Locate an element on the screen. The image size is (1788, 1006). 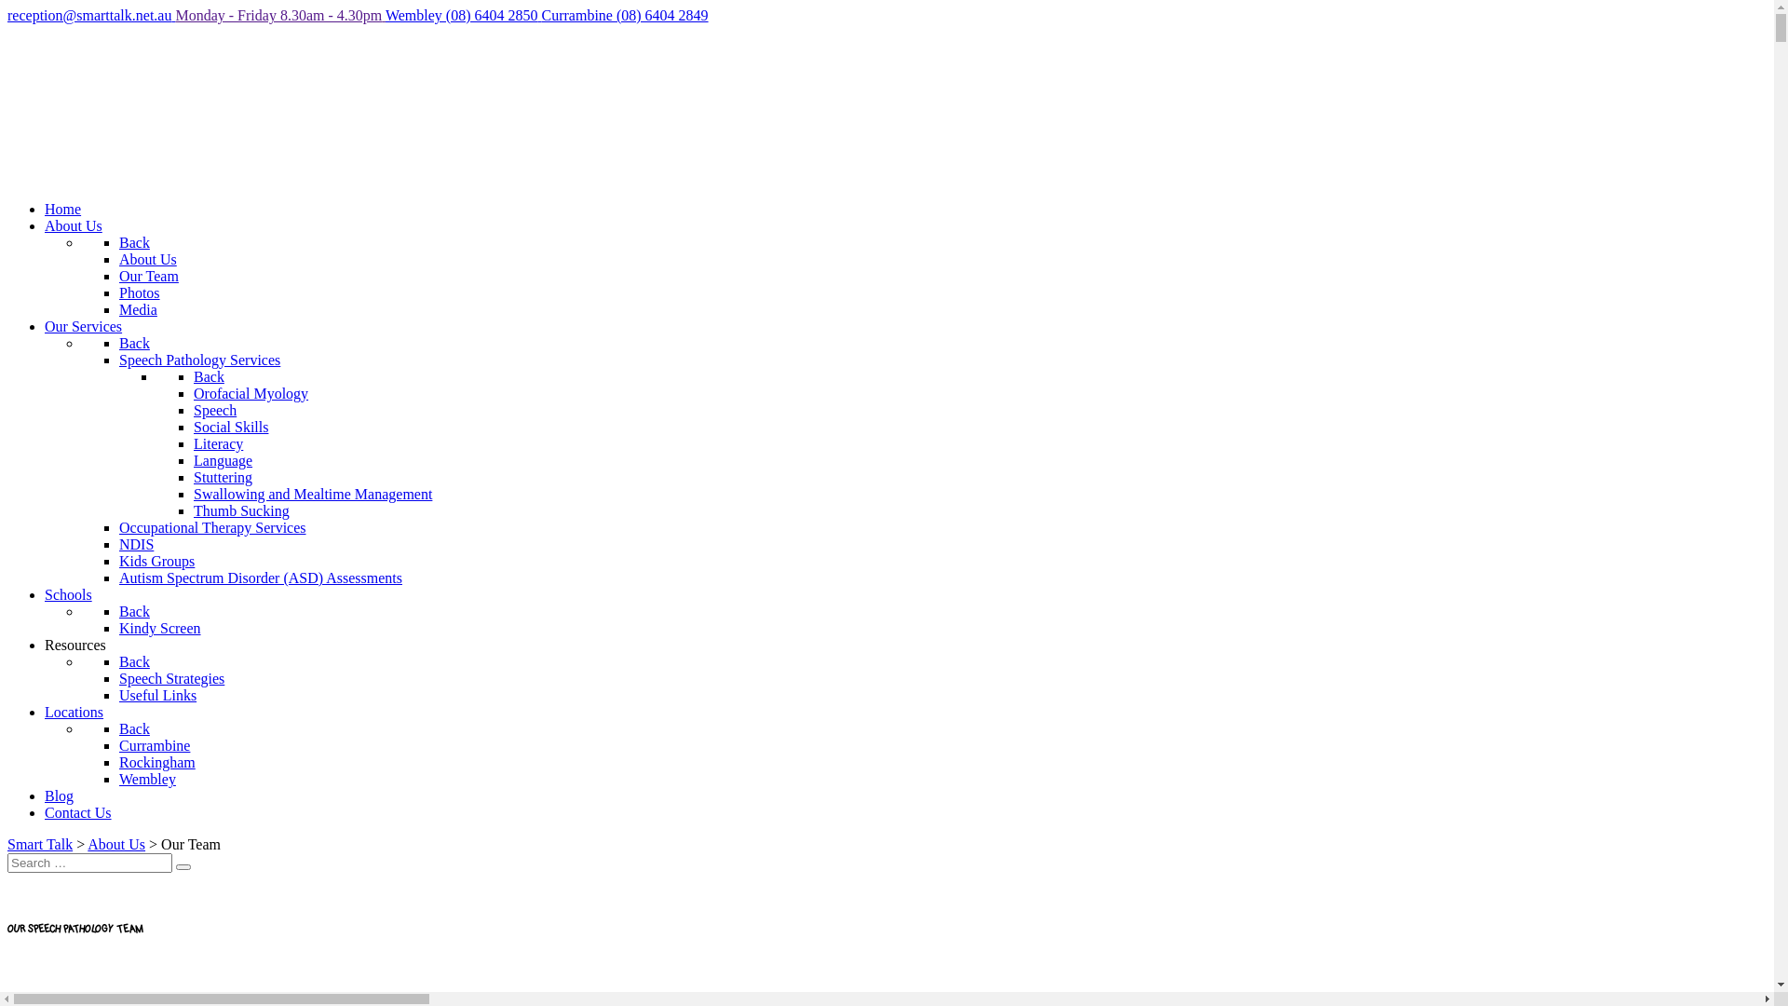
Back is located at coordinates (134, 343).